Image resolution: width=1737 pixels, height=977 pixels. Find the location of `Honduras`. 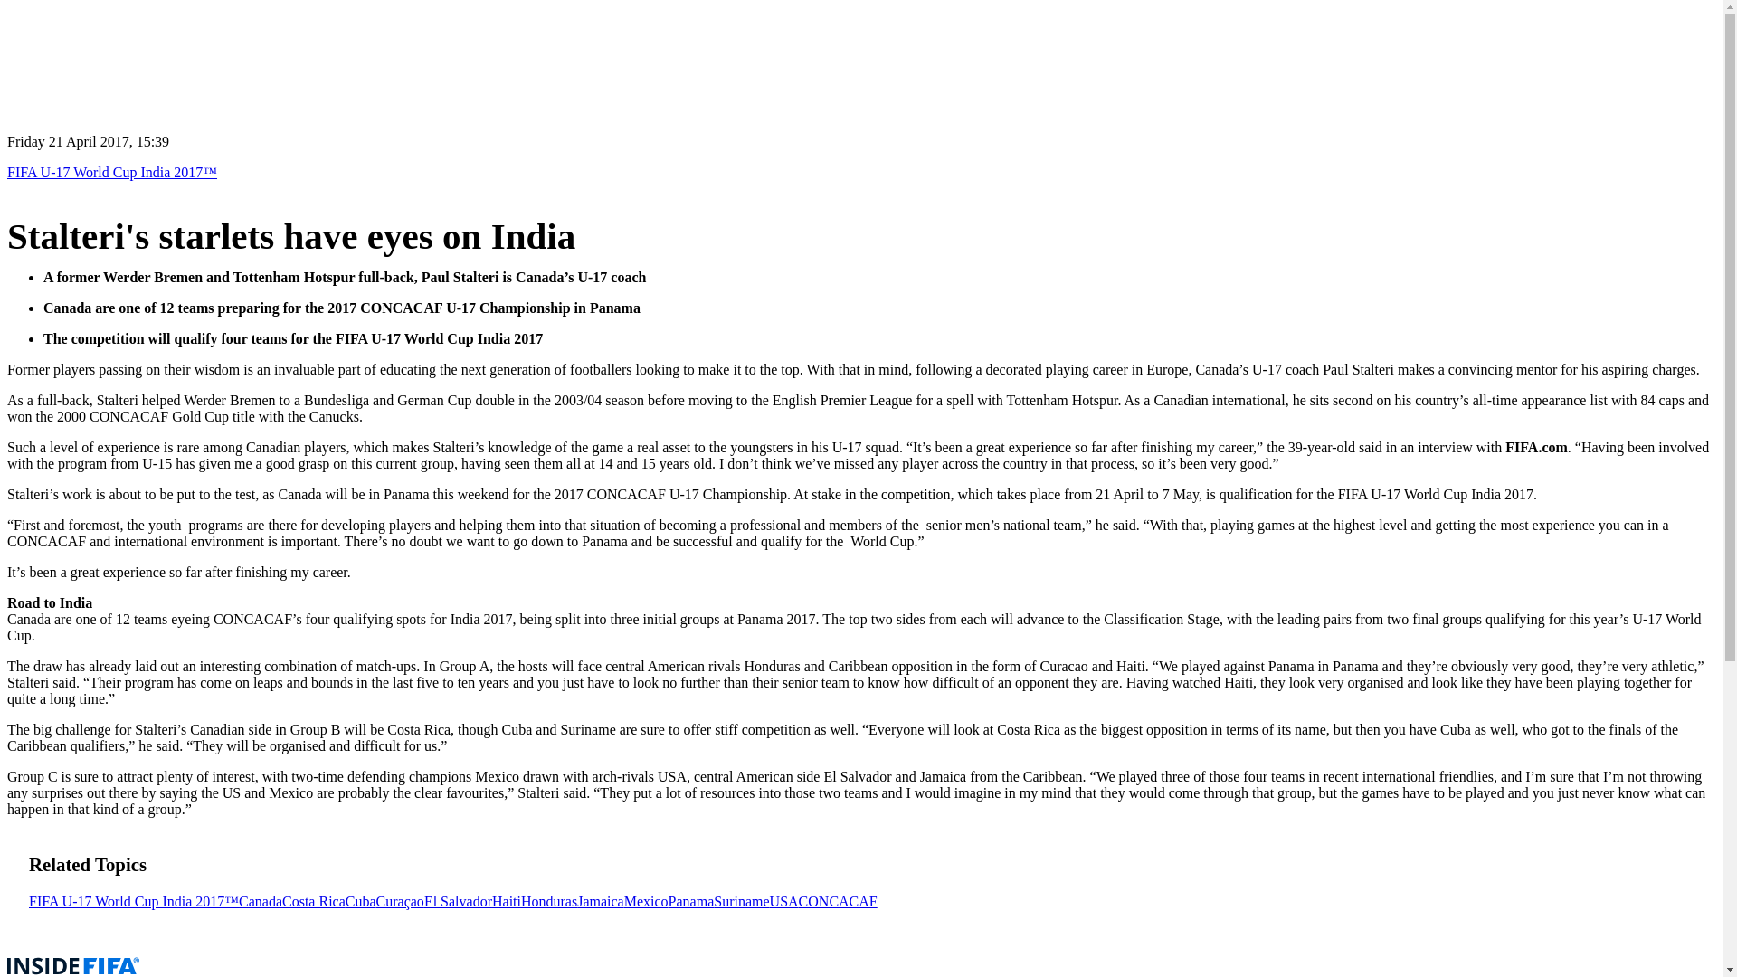

Honduras is located at coordinates (548, 901).